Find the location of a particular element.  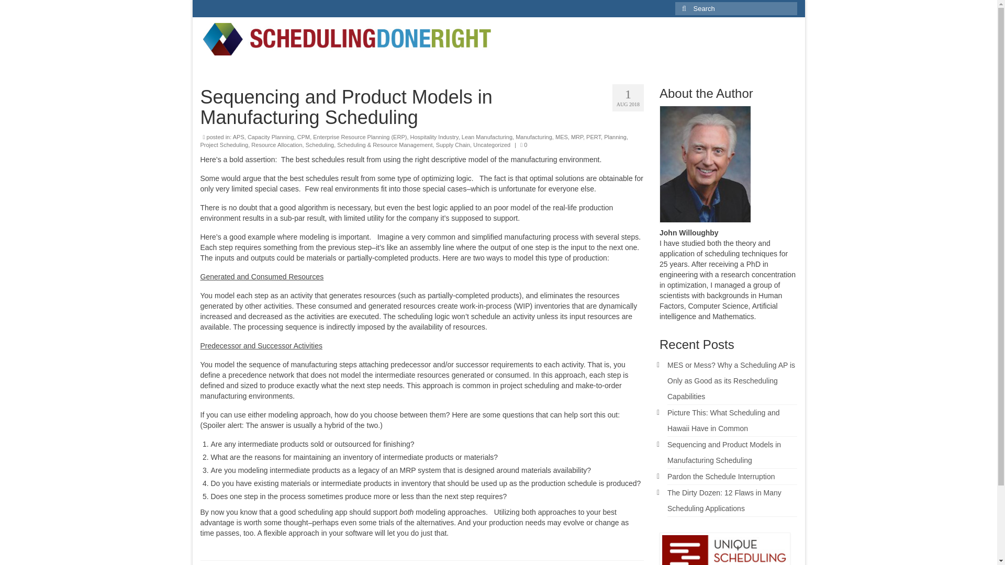

The Dirty Dozen: 12 Flaws in Many Scheduling Applications is located at coordinates (724, 500).